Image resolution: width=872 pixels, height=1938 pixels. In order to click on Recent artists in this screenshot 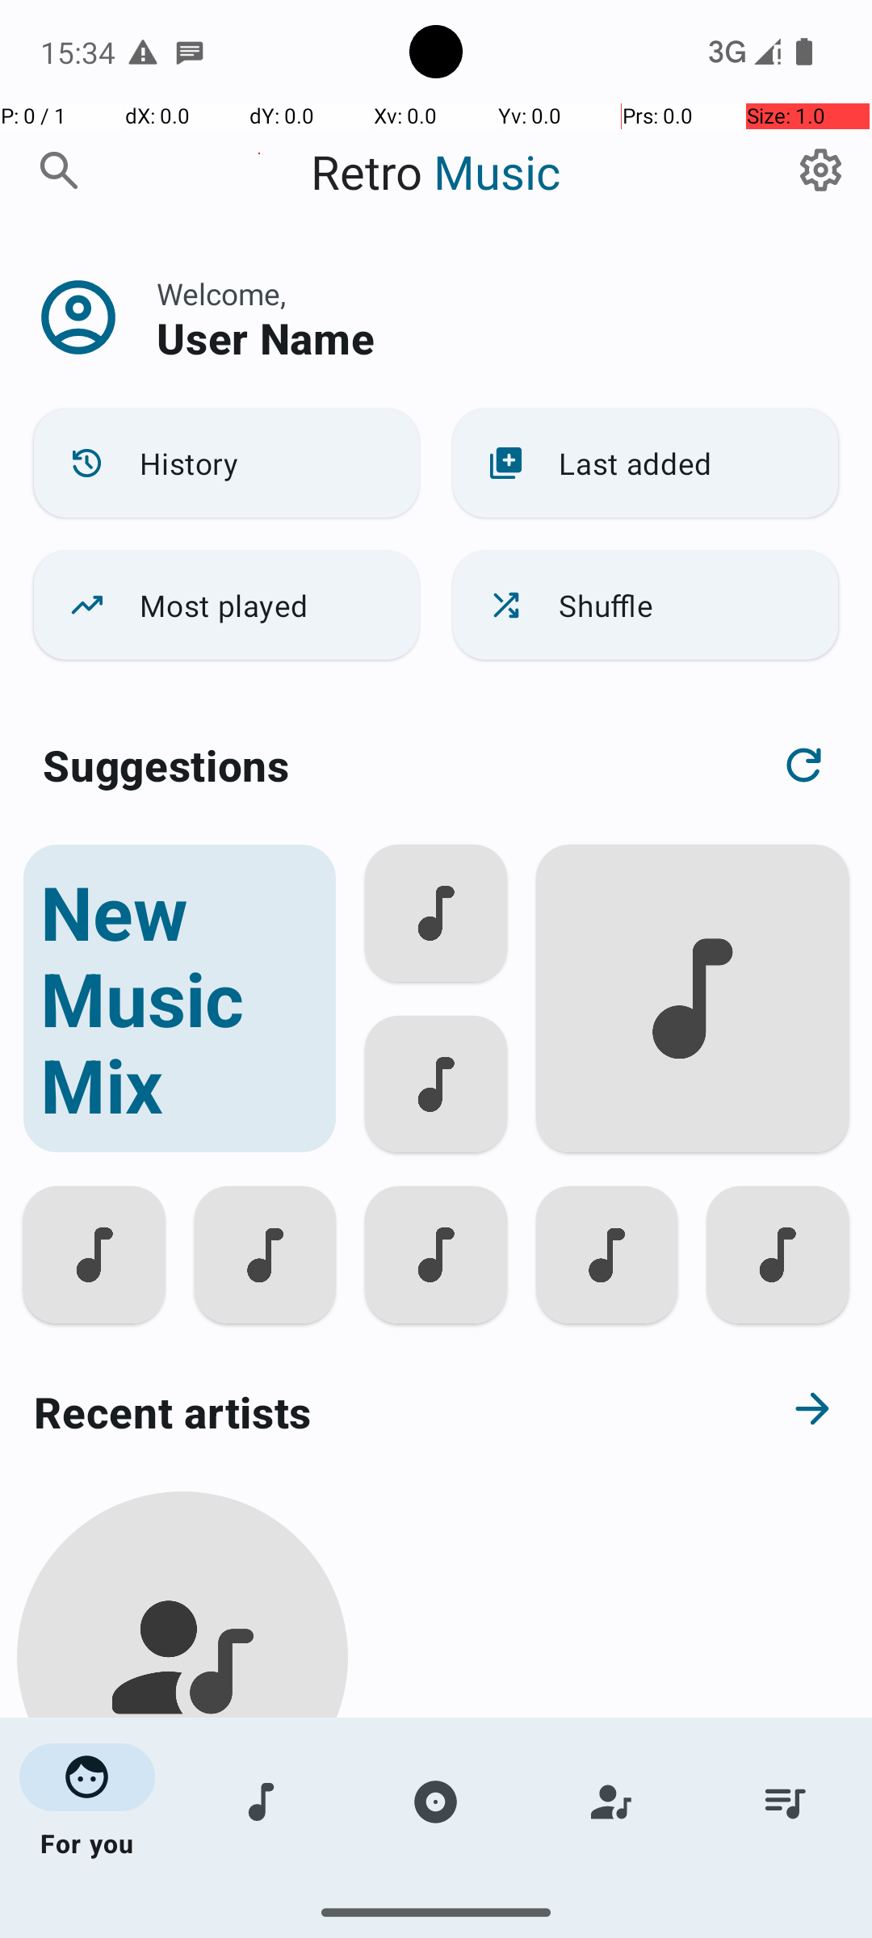, I will do `click(376, 1412)`.